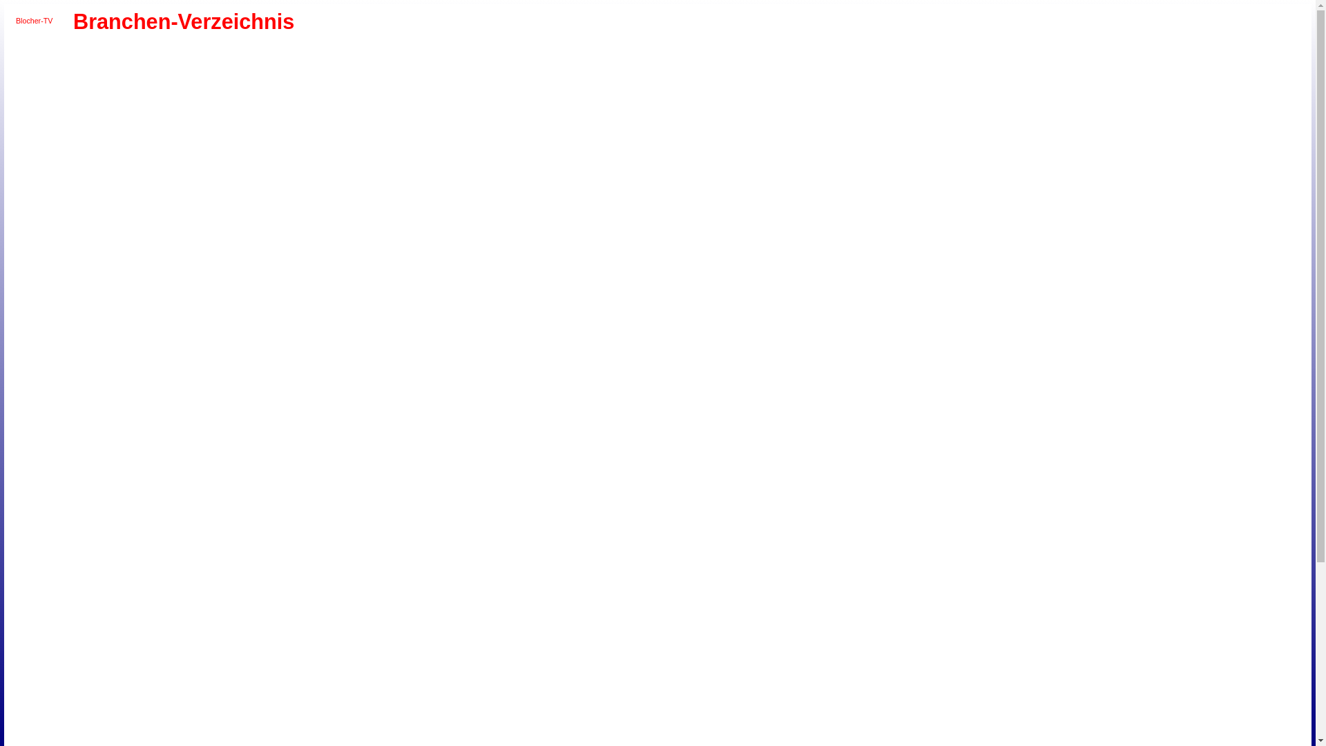 This screenshot has width=1326, height=746. Describe the element at coordinates (499, 723) in the screenshot. I see `Taipan  Thun Restaurant ` at that location.